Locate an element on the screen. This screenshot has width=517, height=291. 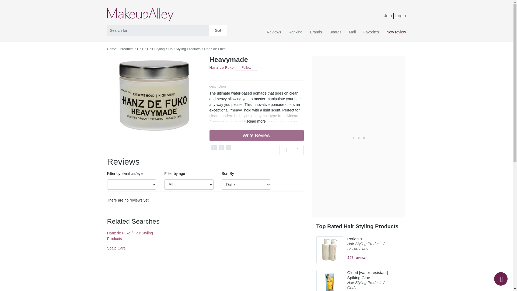
Hair Styling Products is located at coordinates (365, 283).